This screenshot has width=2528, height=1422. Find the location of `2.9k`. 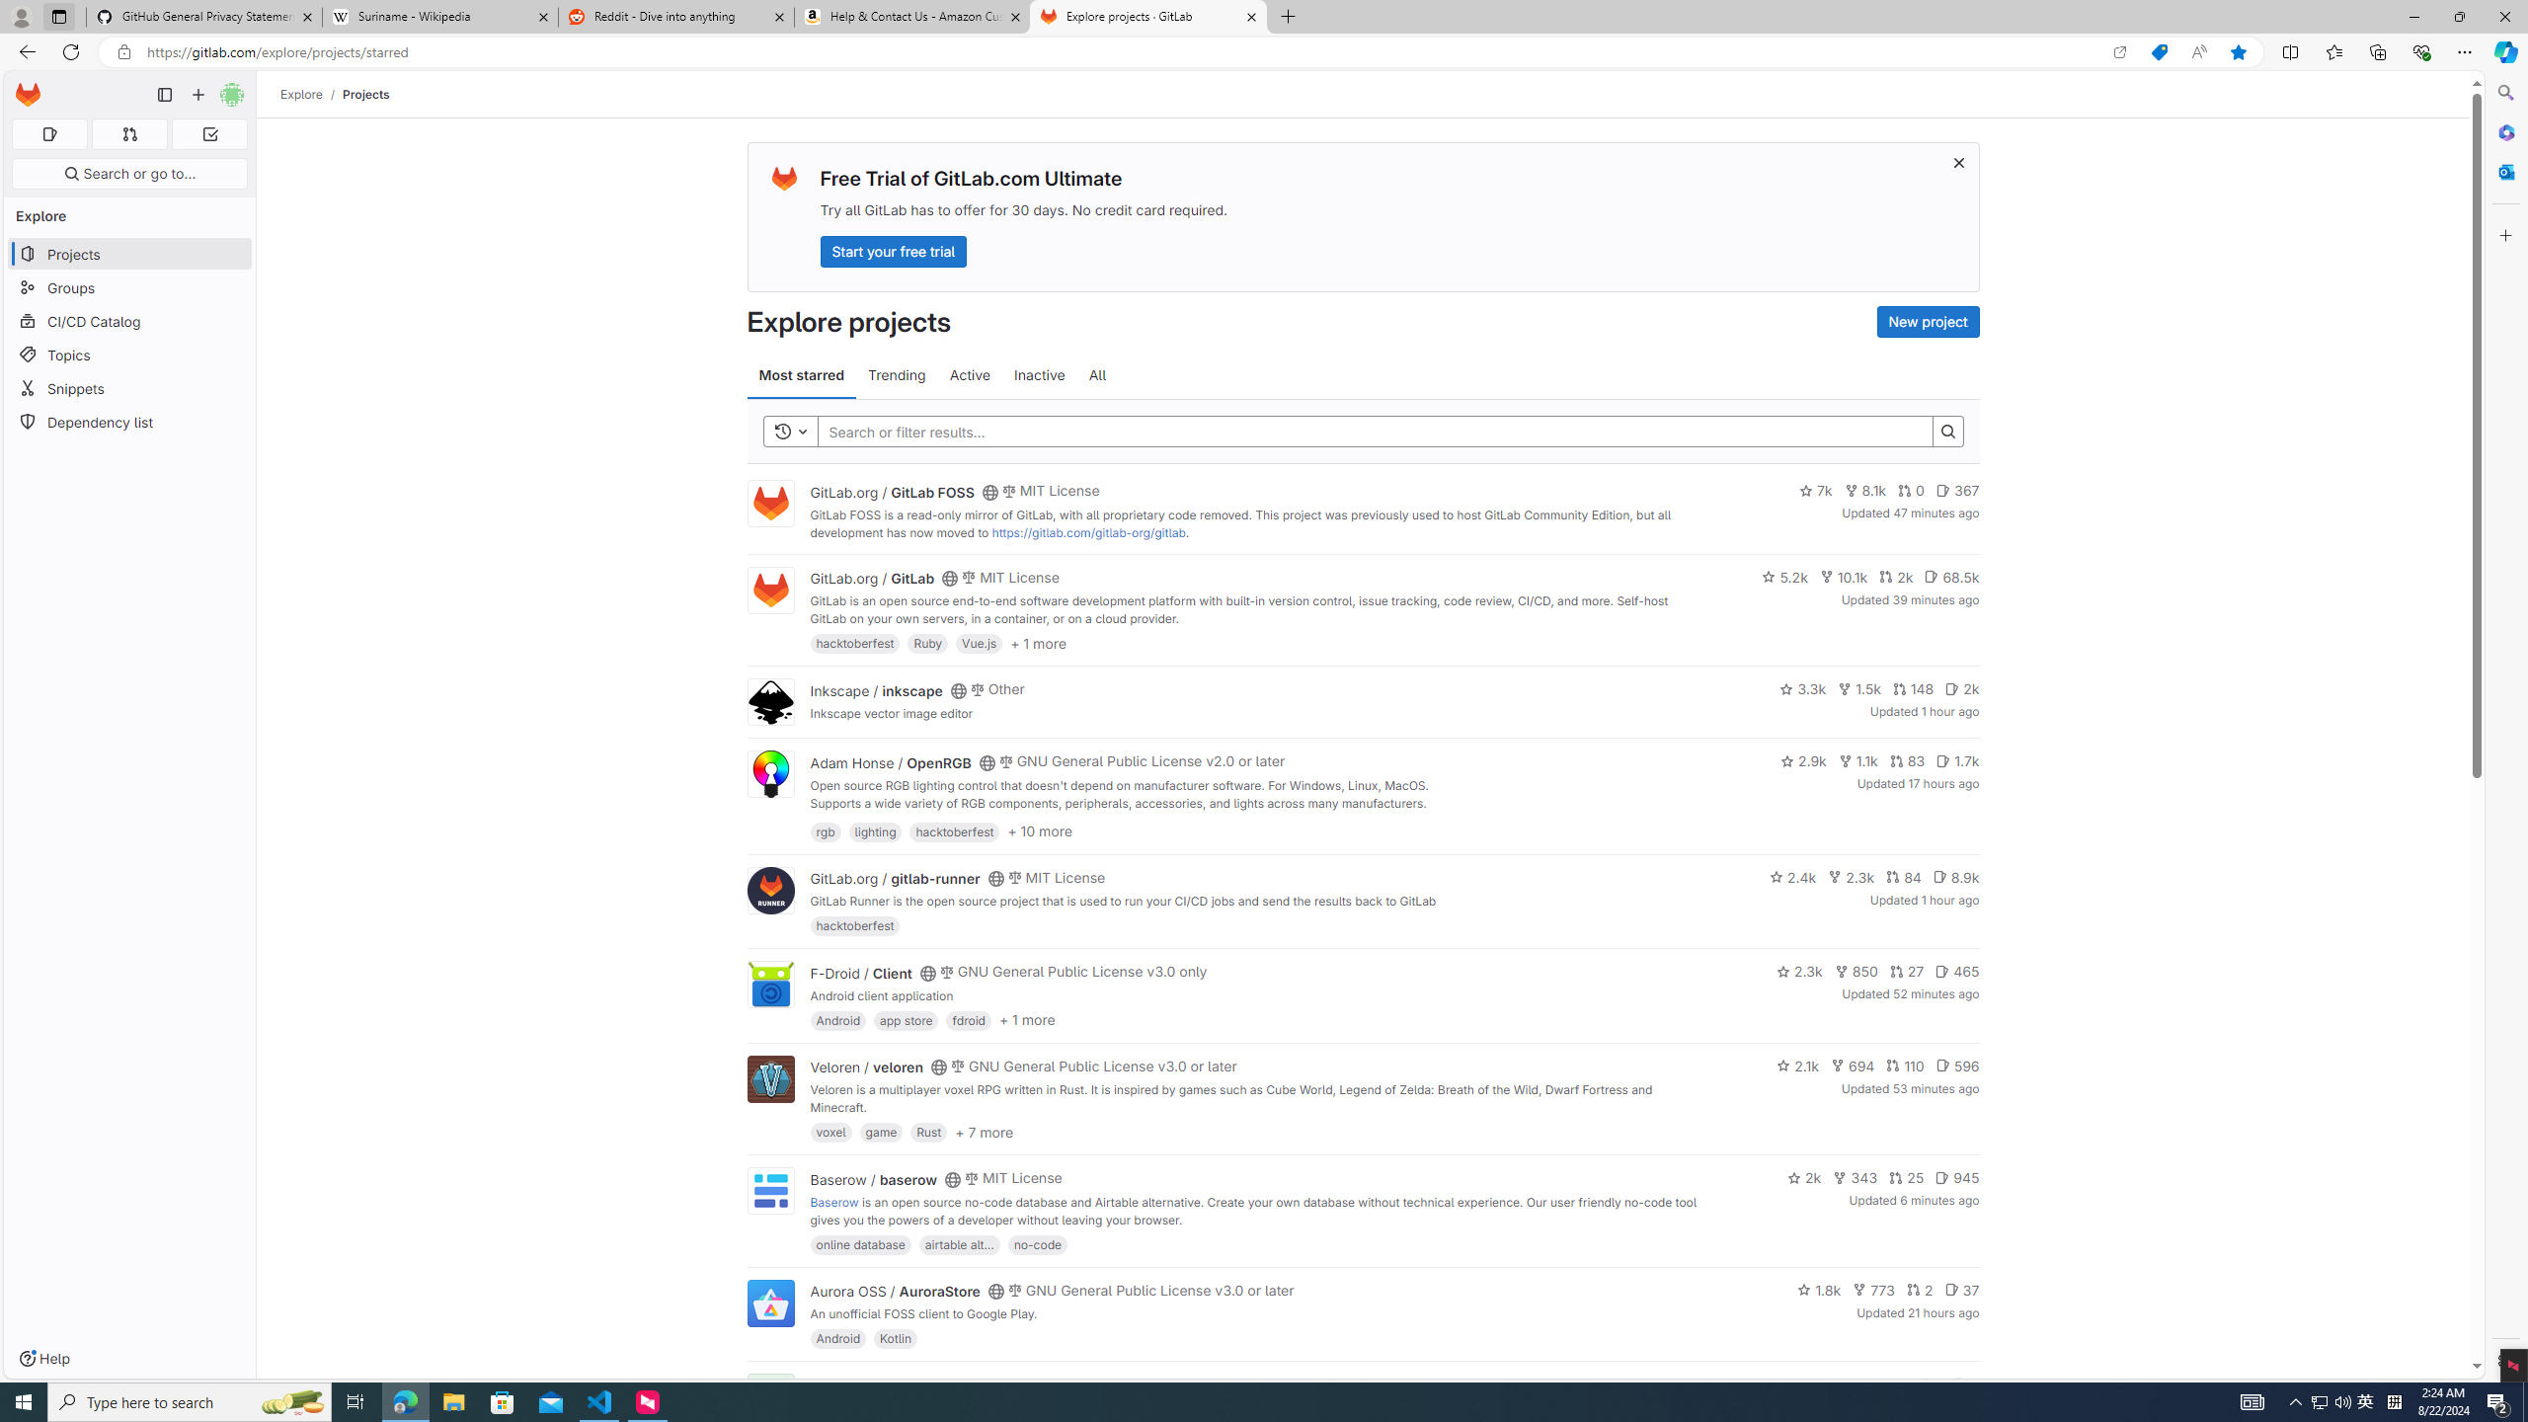

2.9k is located at coordinates (1803, 760).